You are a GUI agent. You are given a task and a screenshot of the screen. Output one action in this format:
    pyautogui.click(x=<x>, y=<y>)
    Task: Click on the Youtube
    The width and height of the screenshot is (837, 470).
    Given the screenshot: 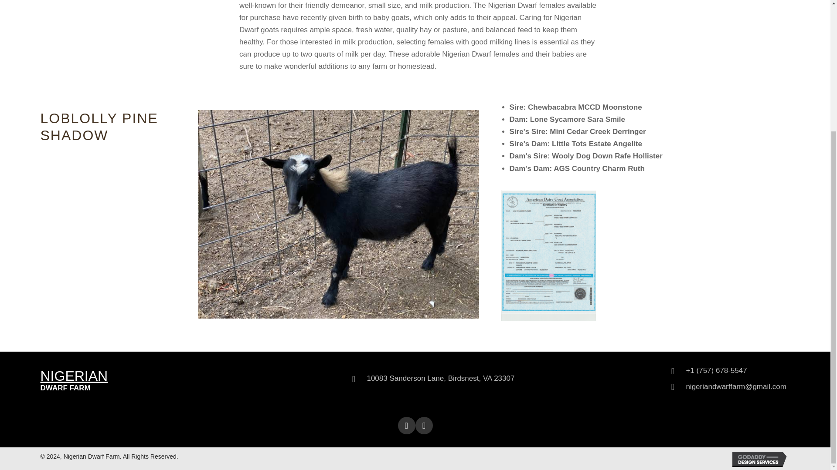 What is the action you would take?
    pyautogui.click(x=424, y=425)
    